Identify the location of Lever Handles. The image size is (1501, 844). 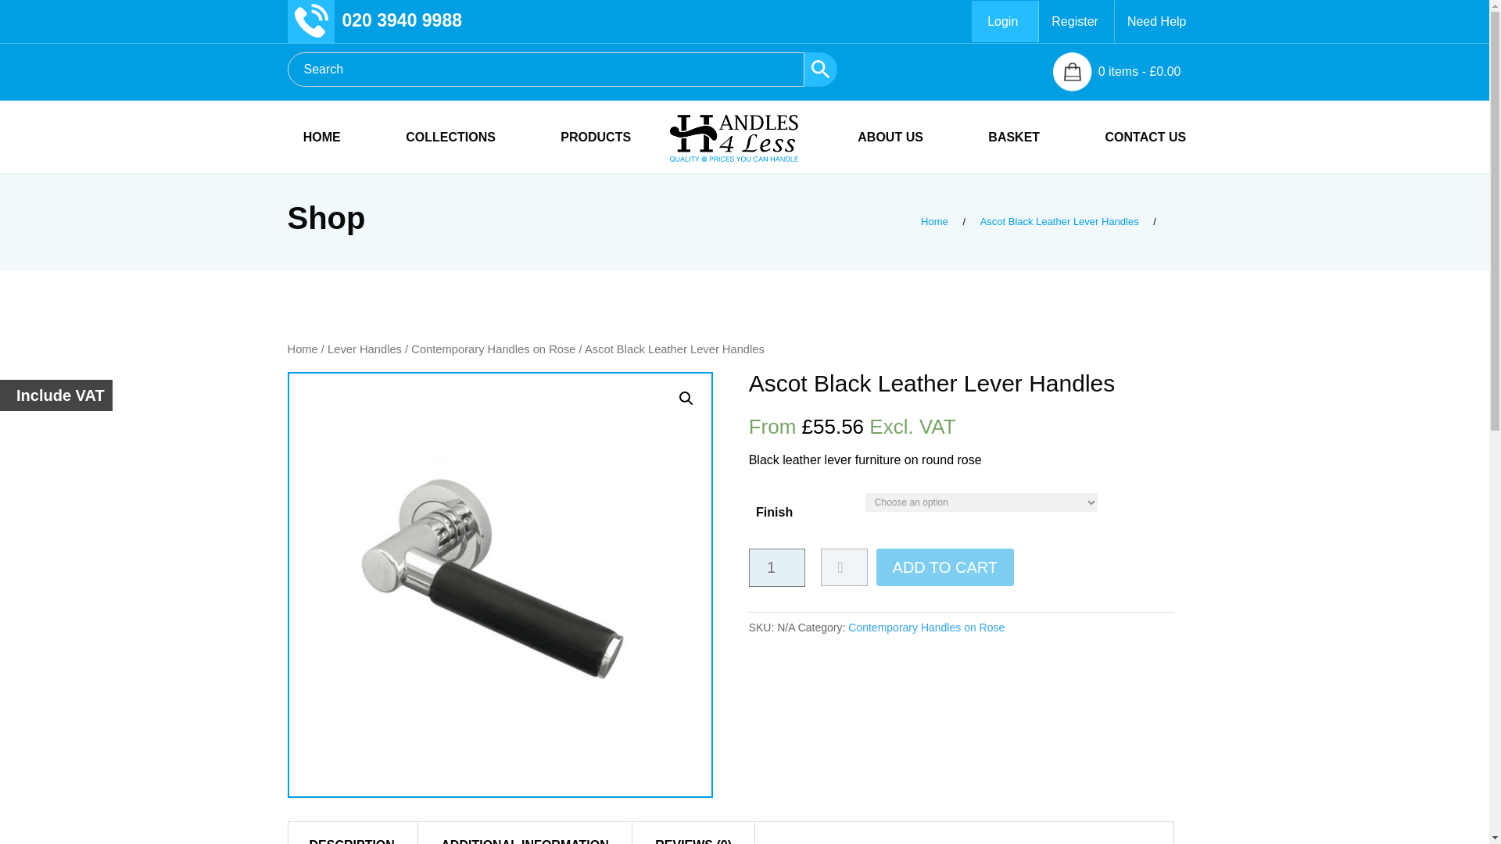
(364, 349).